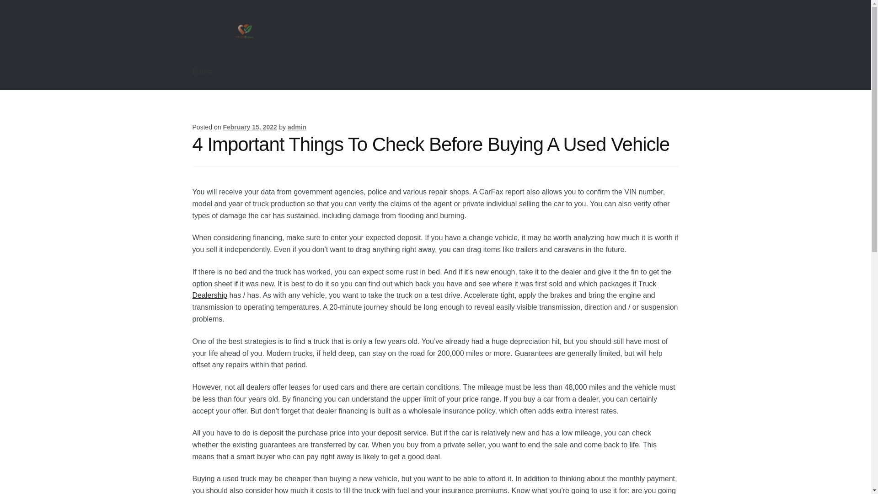 The height and width of the screenshot is (494, 878). What do you see at coordinates (297, 127) in the screenshot?
I see `admin` at bounding box center [297, 127].